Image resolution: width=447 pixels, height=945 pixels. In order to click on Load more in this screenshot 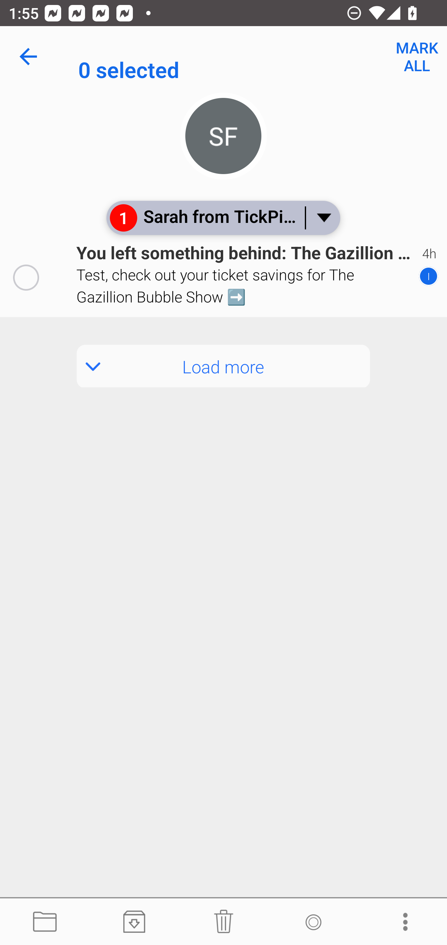, I will do `click(223, 366)`.